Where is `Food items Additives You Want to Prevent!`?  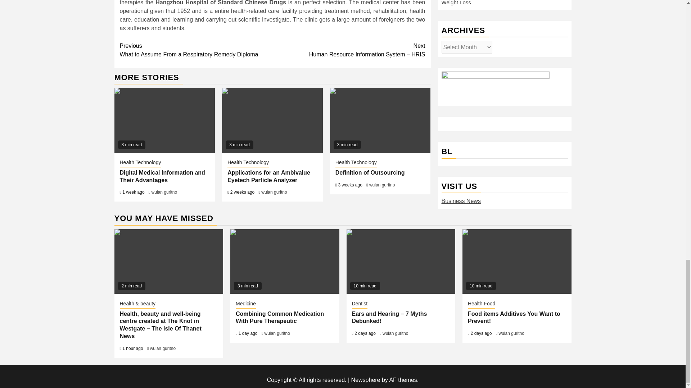 Food items Additives You Want to Prevent! is located at coordinates (517, 262).